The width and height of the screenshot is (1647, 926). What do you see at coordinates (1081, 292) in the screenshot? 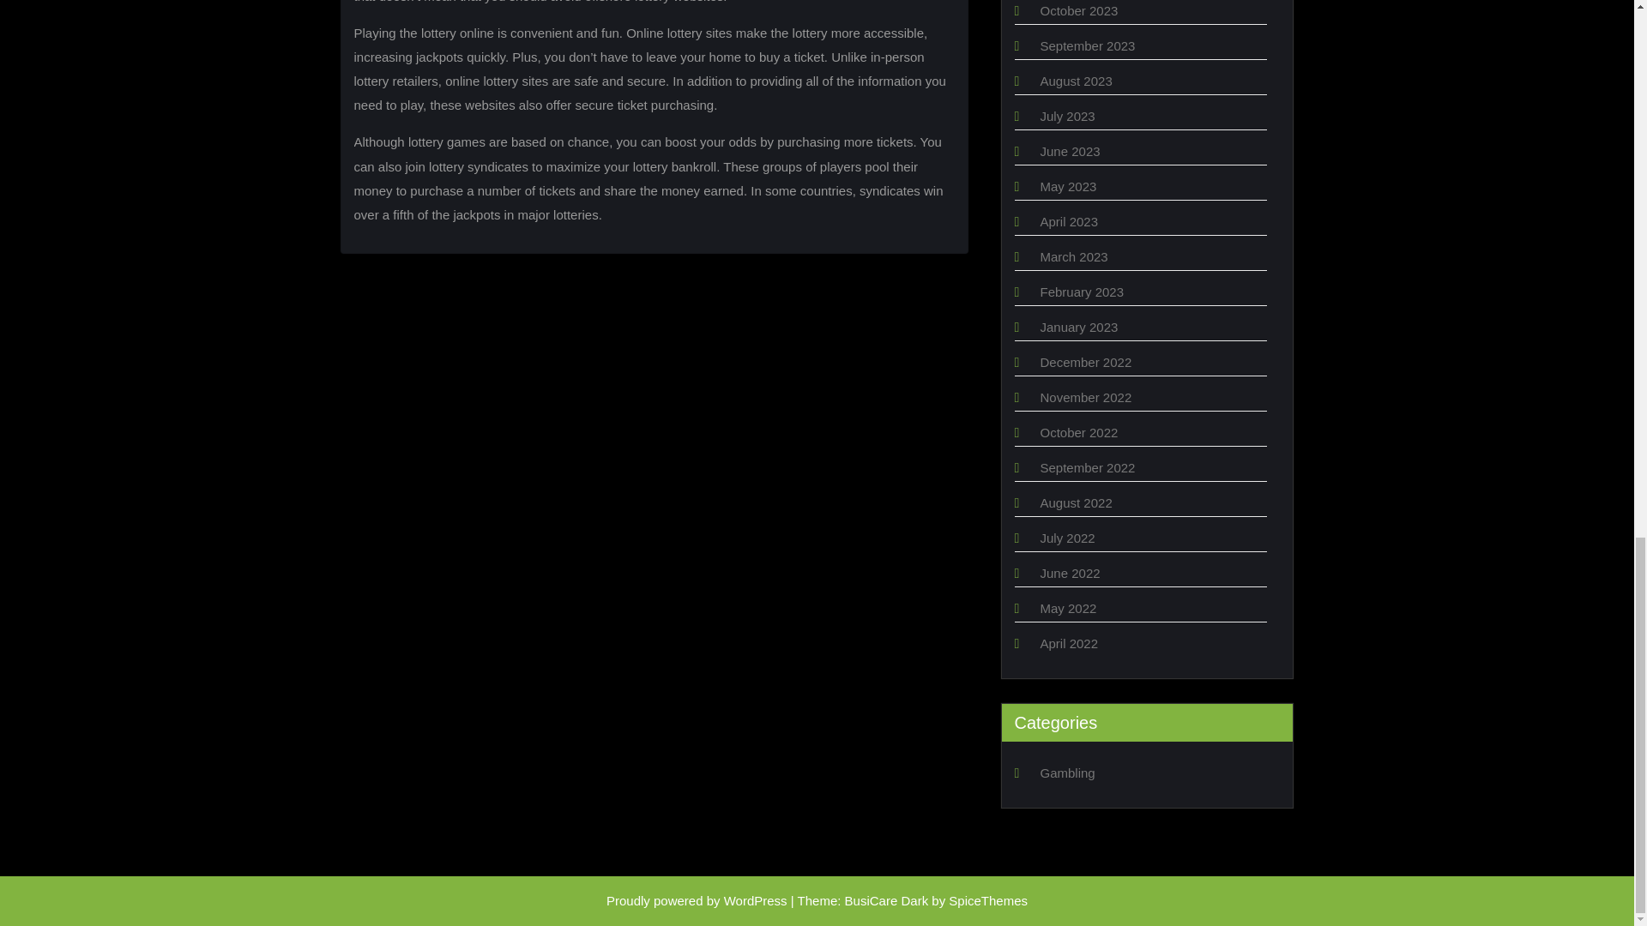
I see `February 2023` at bounding box center [1081, 292].